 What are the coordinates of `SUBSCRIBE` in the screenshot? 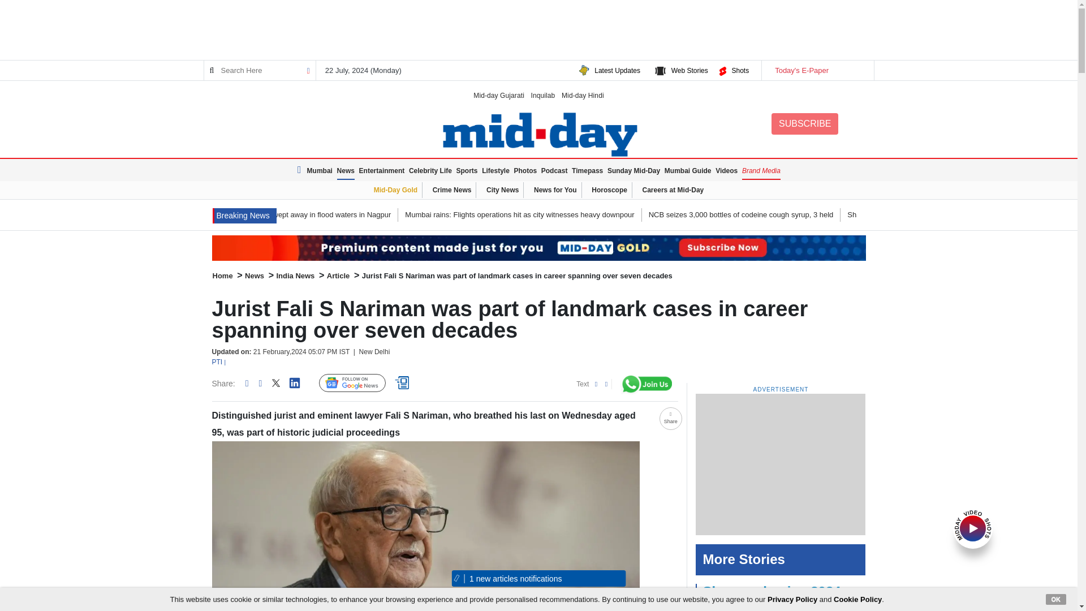 It's located at (804, 123).